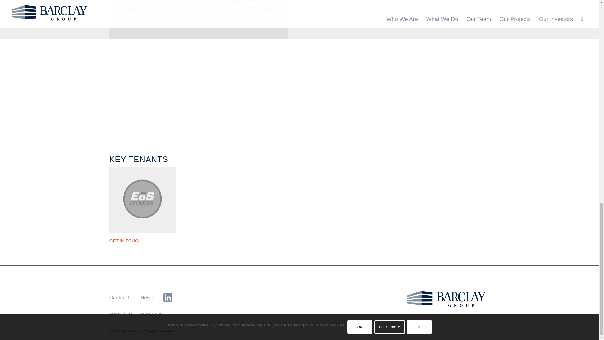  Describe the element at coordinates (125, 241) in the screenshot. I see `GET IN TOUCH` at that location.